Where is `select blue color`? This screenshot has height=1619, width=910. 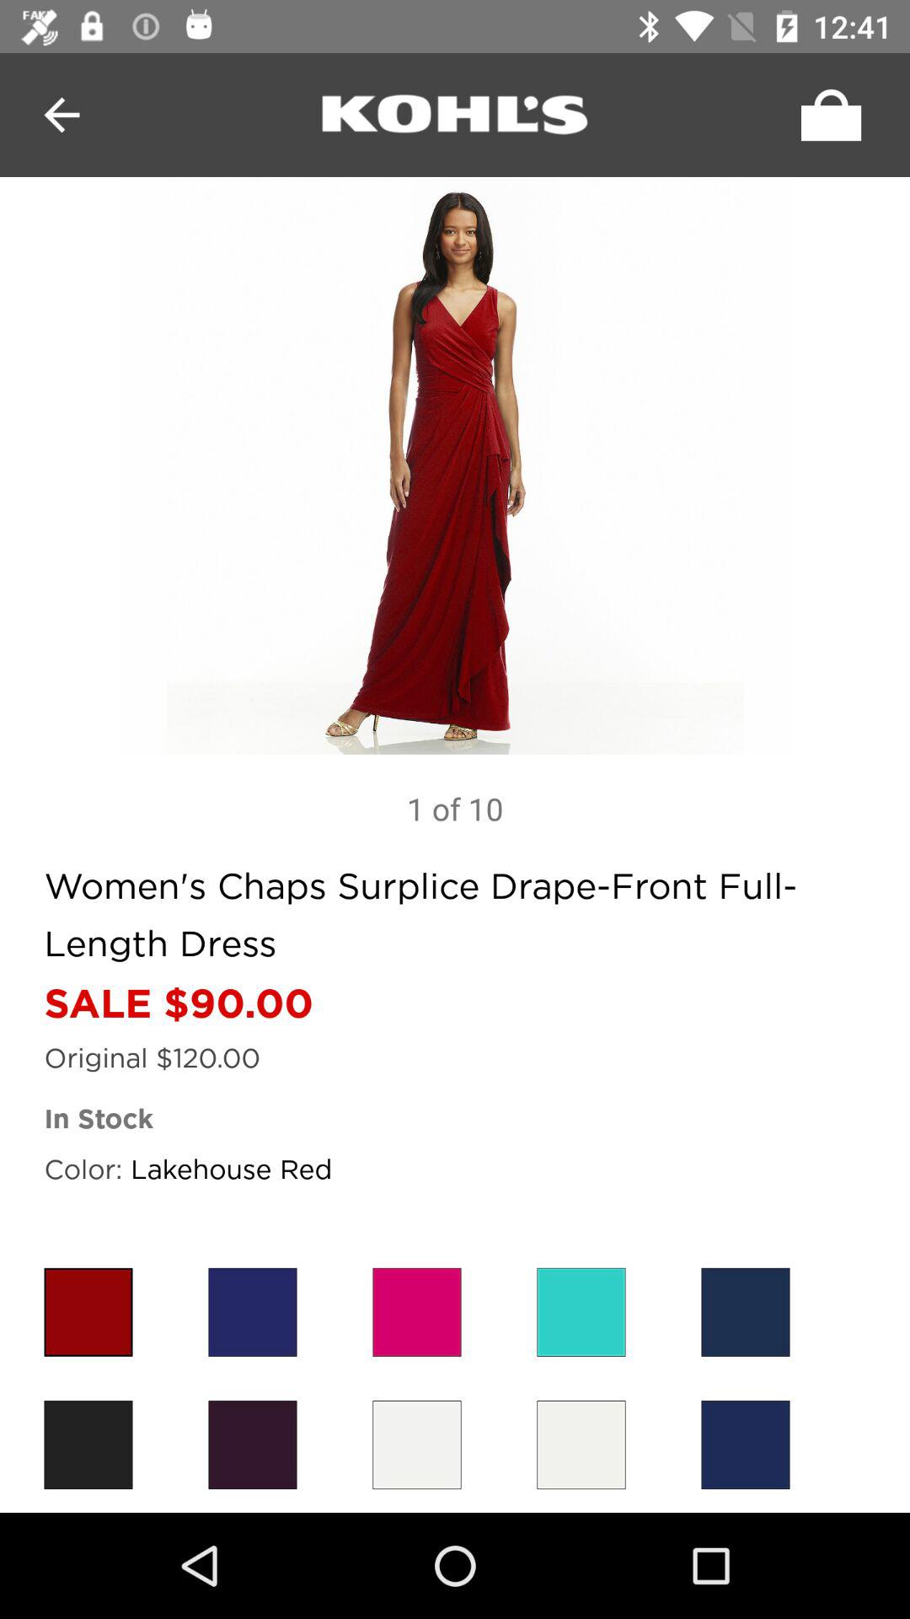 select blue color is located at coordinates (745, 1312).